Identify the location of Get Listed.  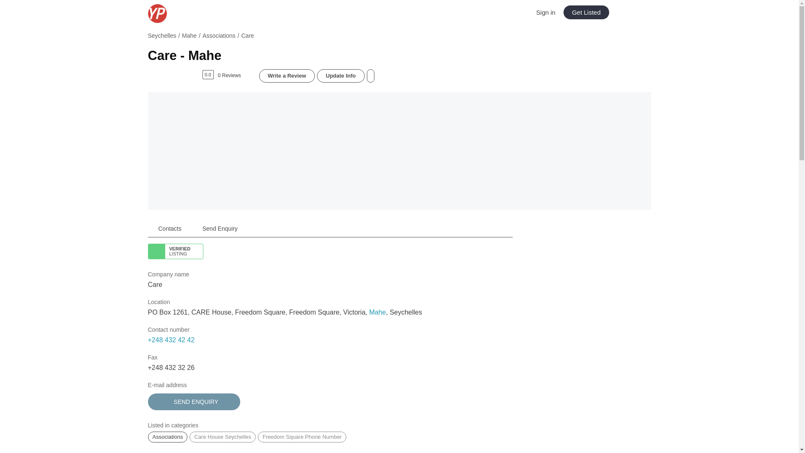
(586, 12).